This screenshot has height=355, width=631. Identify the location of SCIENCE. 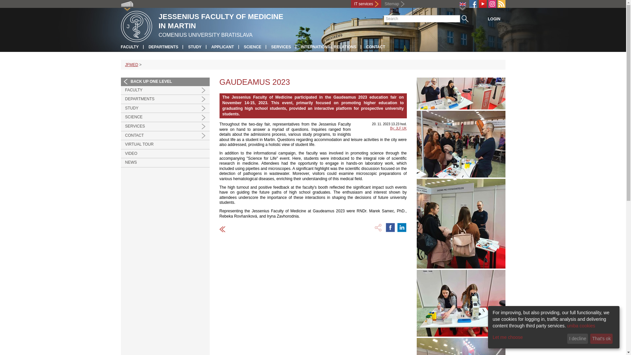
(252, 47).